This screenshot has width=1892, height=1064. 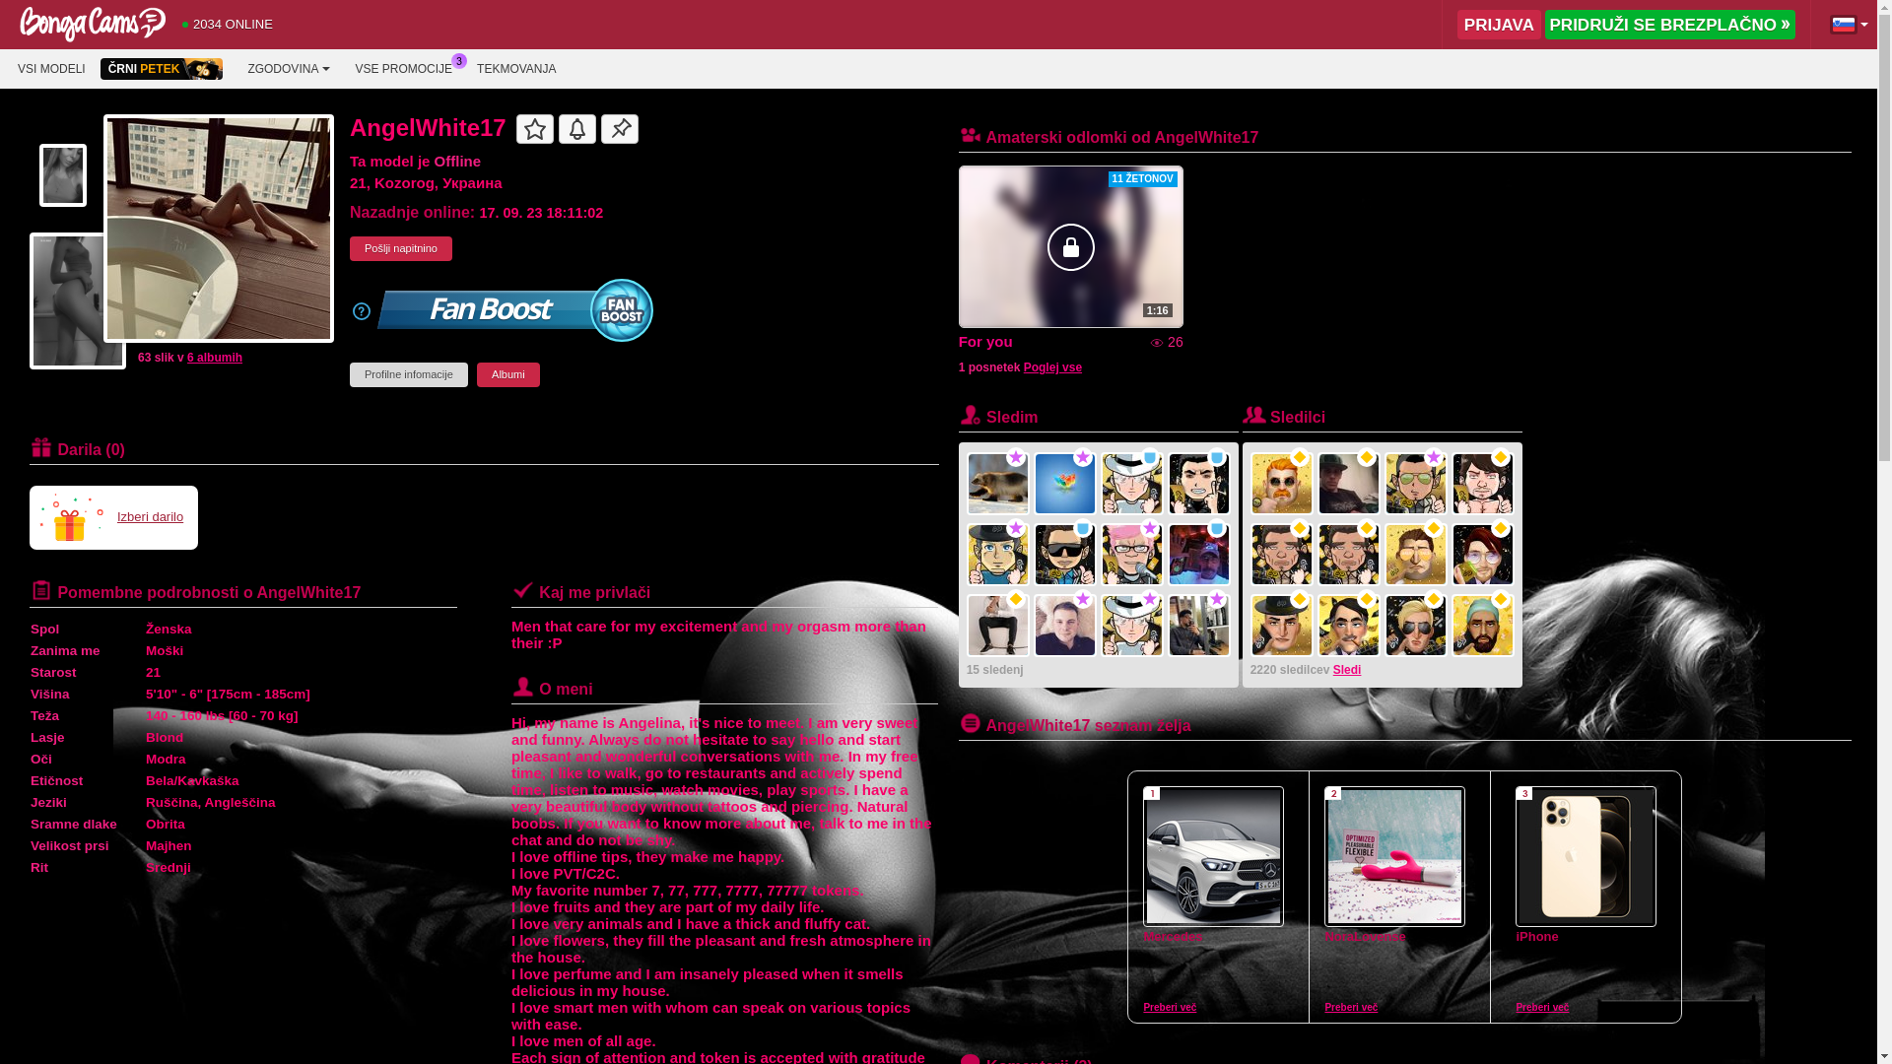 I want to click on ariarti, so click(x=1282, y=484).